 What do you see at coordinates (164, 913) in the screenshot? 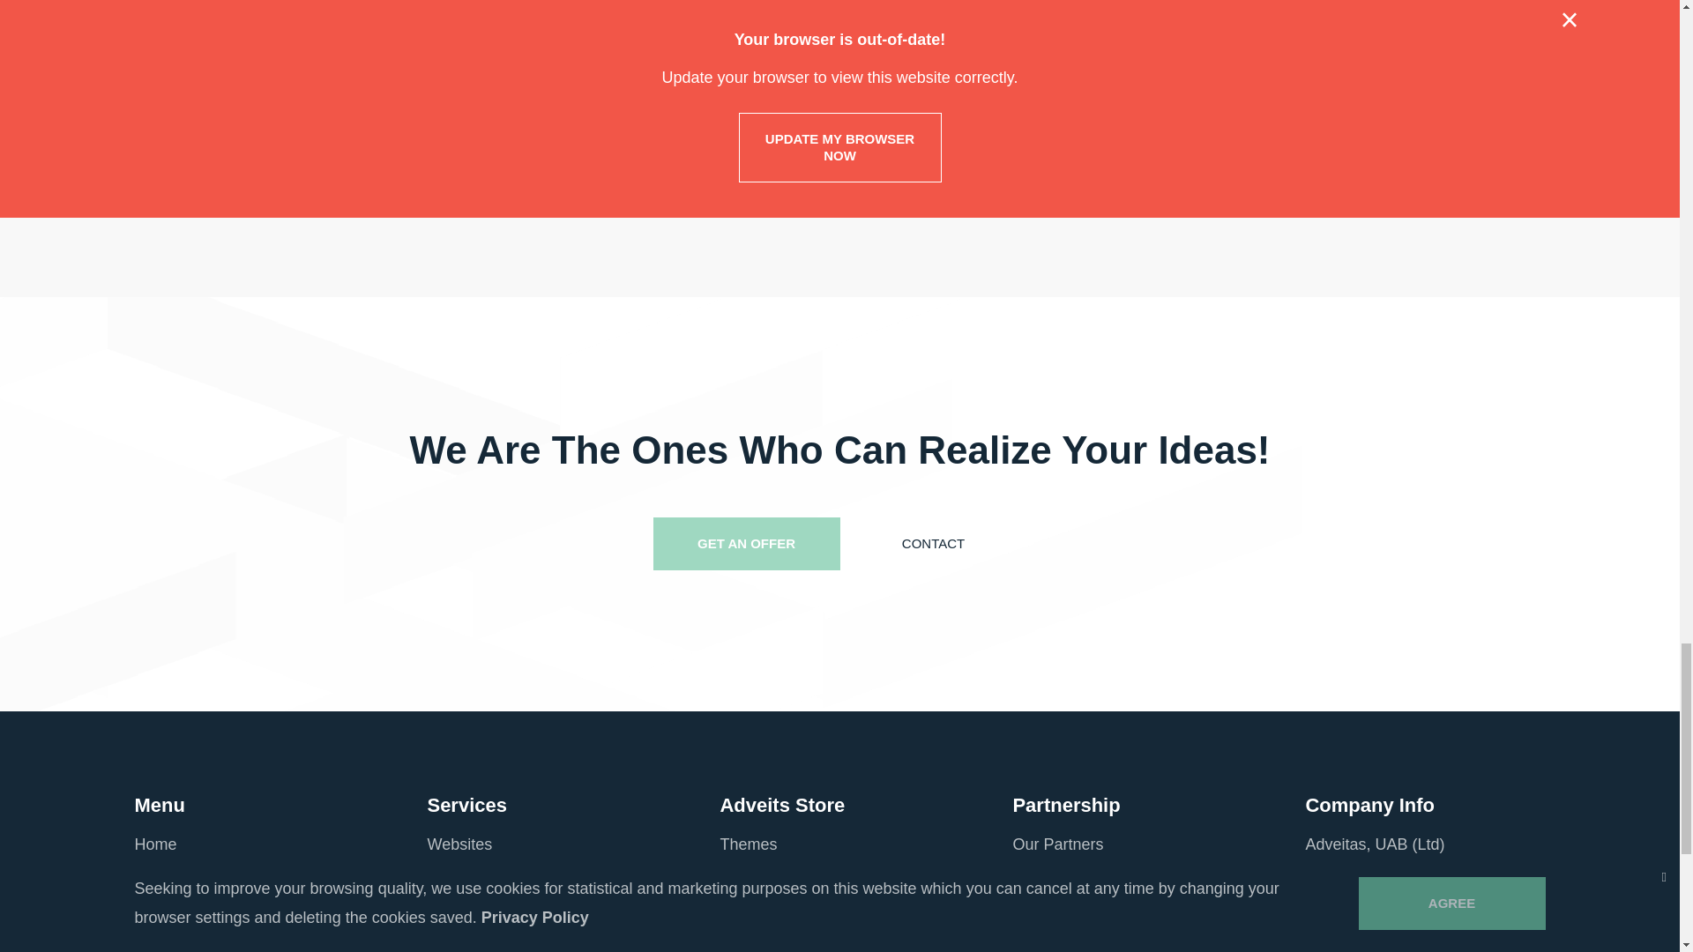
I see `Services` at bounding box center [164, 913].